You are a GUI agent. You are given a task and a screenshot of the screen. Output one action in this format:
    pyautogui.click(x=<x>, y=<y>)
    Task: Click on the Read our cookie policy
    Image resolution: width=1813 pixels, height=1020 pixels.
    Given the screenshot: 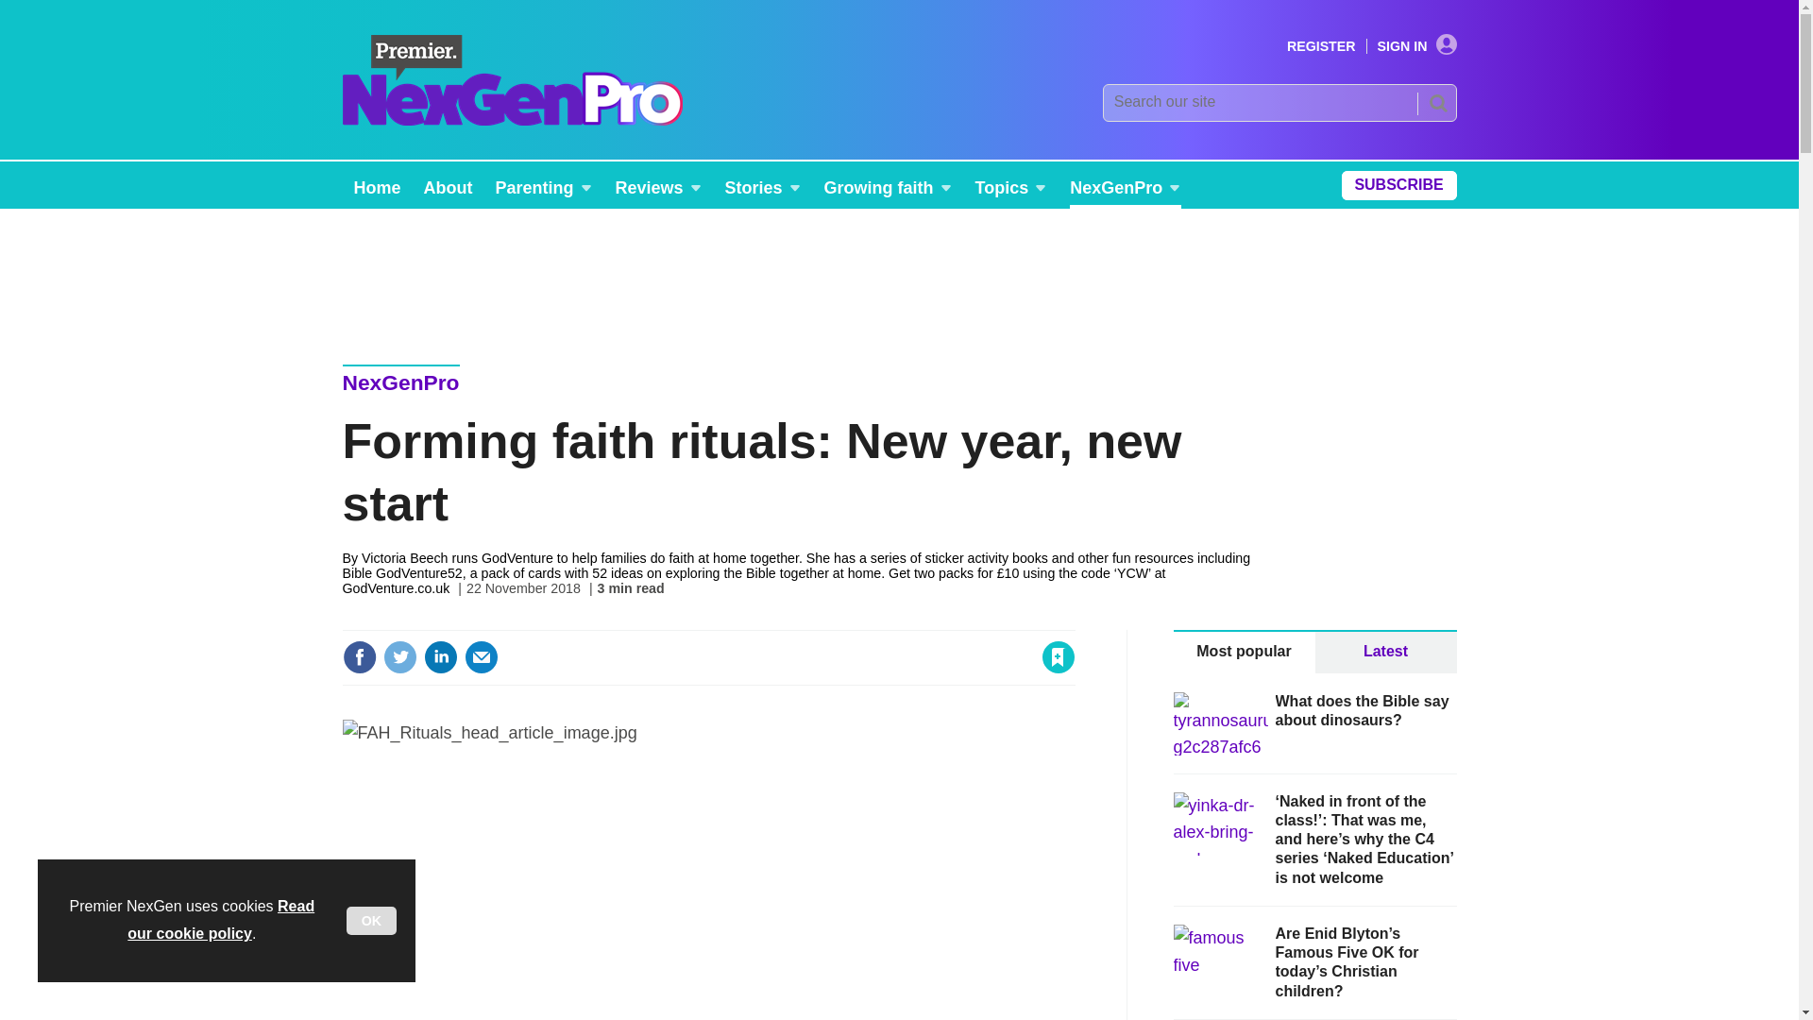 What is the action you would take?
    pyautogui.click(x=220, y=920)
    